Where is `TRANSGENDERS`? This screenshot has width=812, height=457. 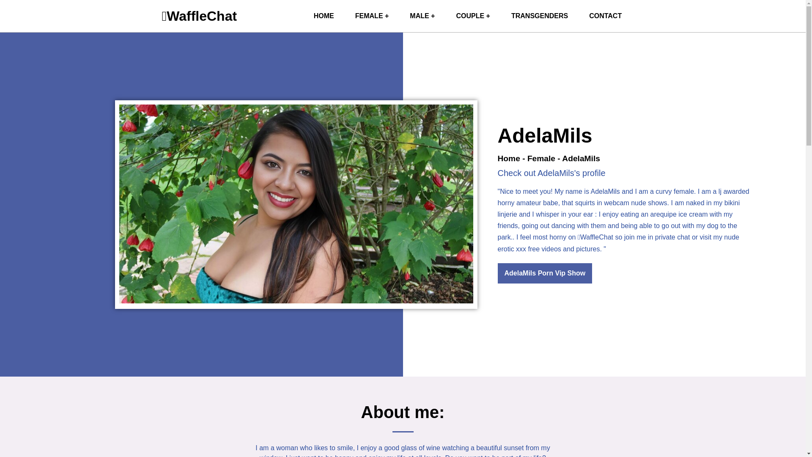
TRANSGENDERS is located at coordinates (540, 16).